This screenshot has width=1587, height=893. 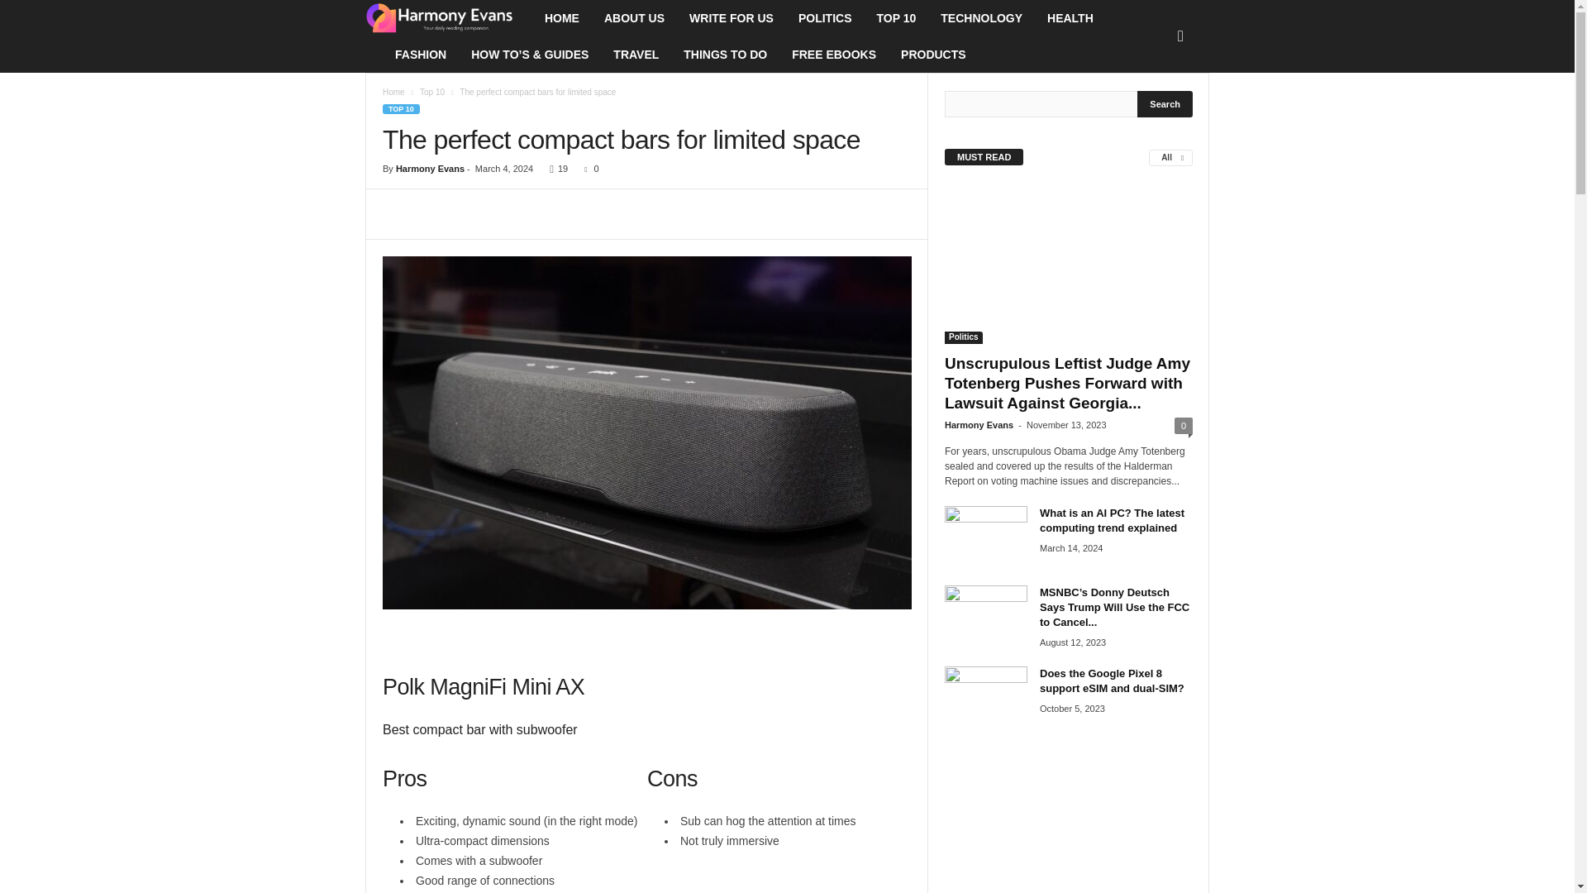 I want to click on TECHNOLOGY, so click(x=981, y=18).